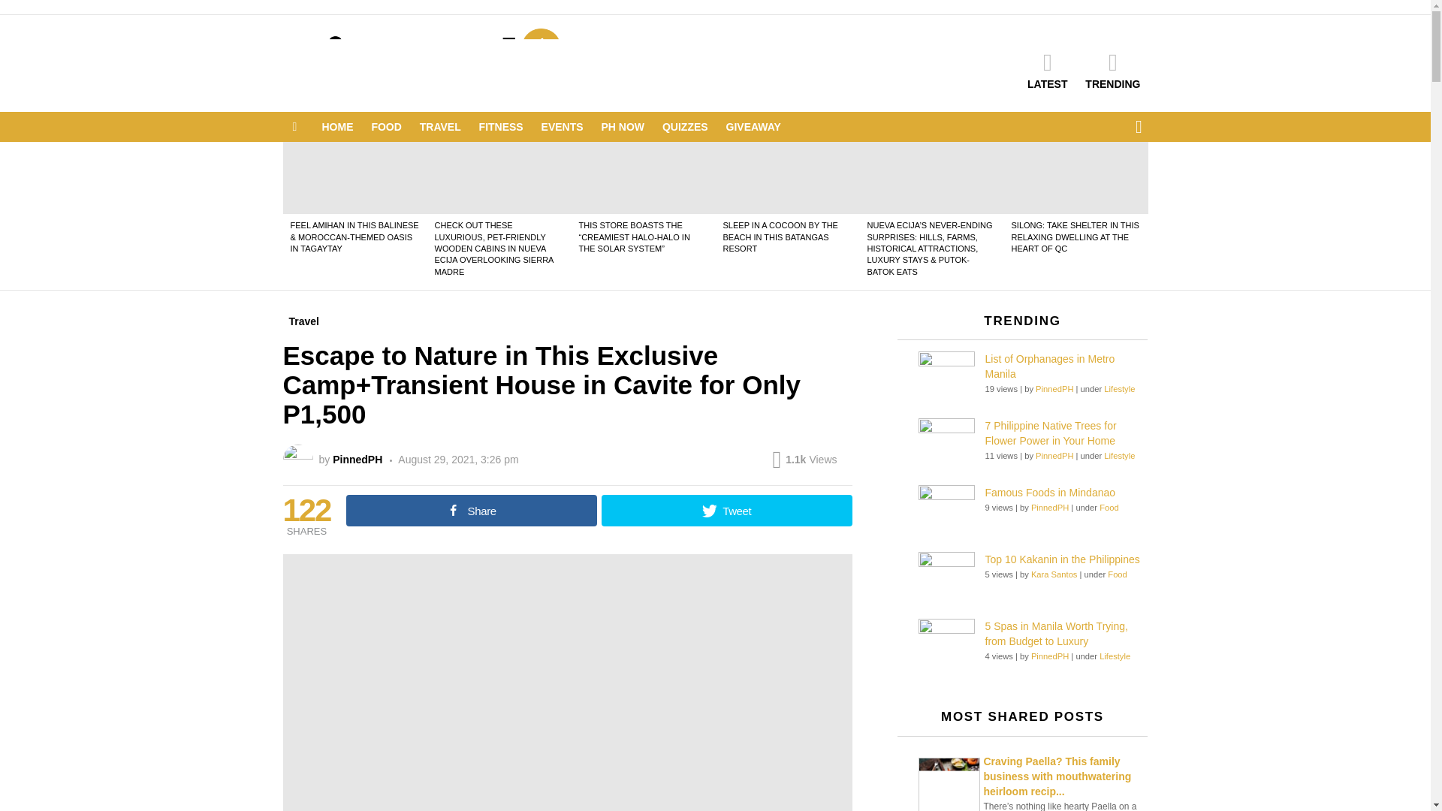 The image size is (1442, 811). What do you see at coordinates (685, 126) in the screenshot?
I see `QUIZZES` at bounding box center [685, 126].